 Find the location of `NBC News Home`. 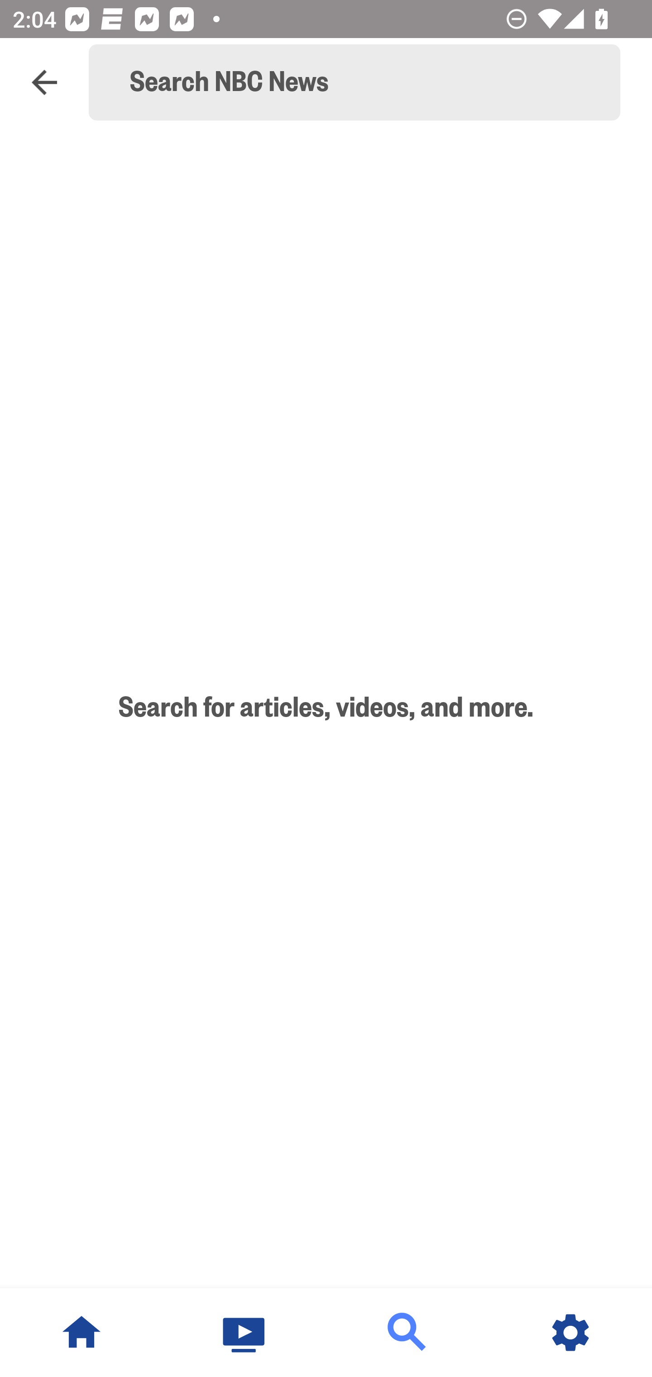

NBC News Home is located at coordinates (81, 1333).